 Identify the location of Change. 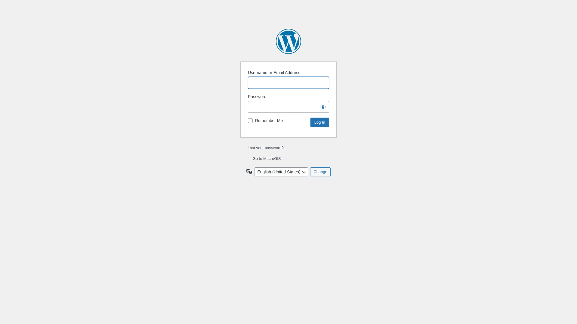
(320, 172).